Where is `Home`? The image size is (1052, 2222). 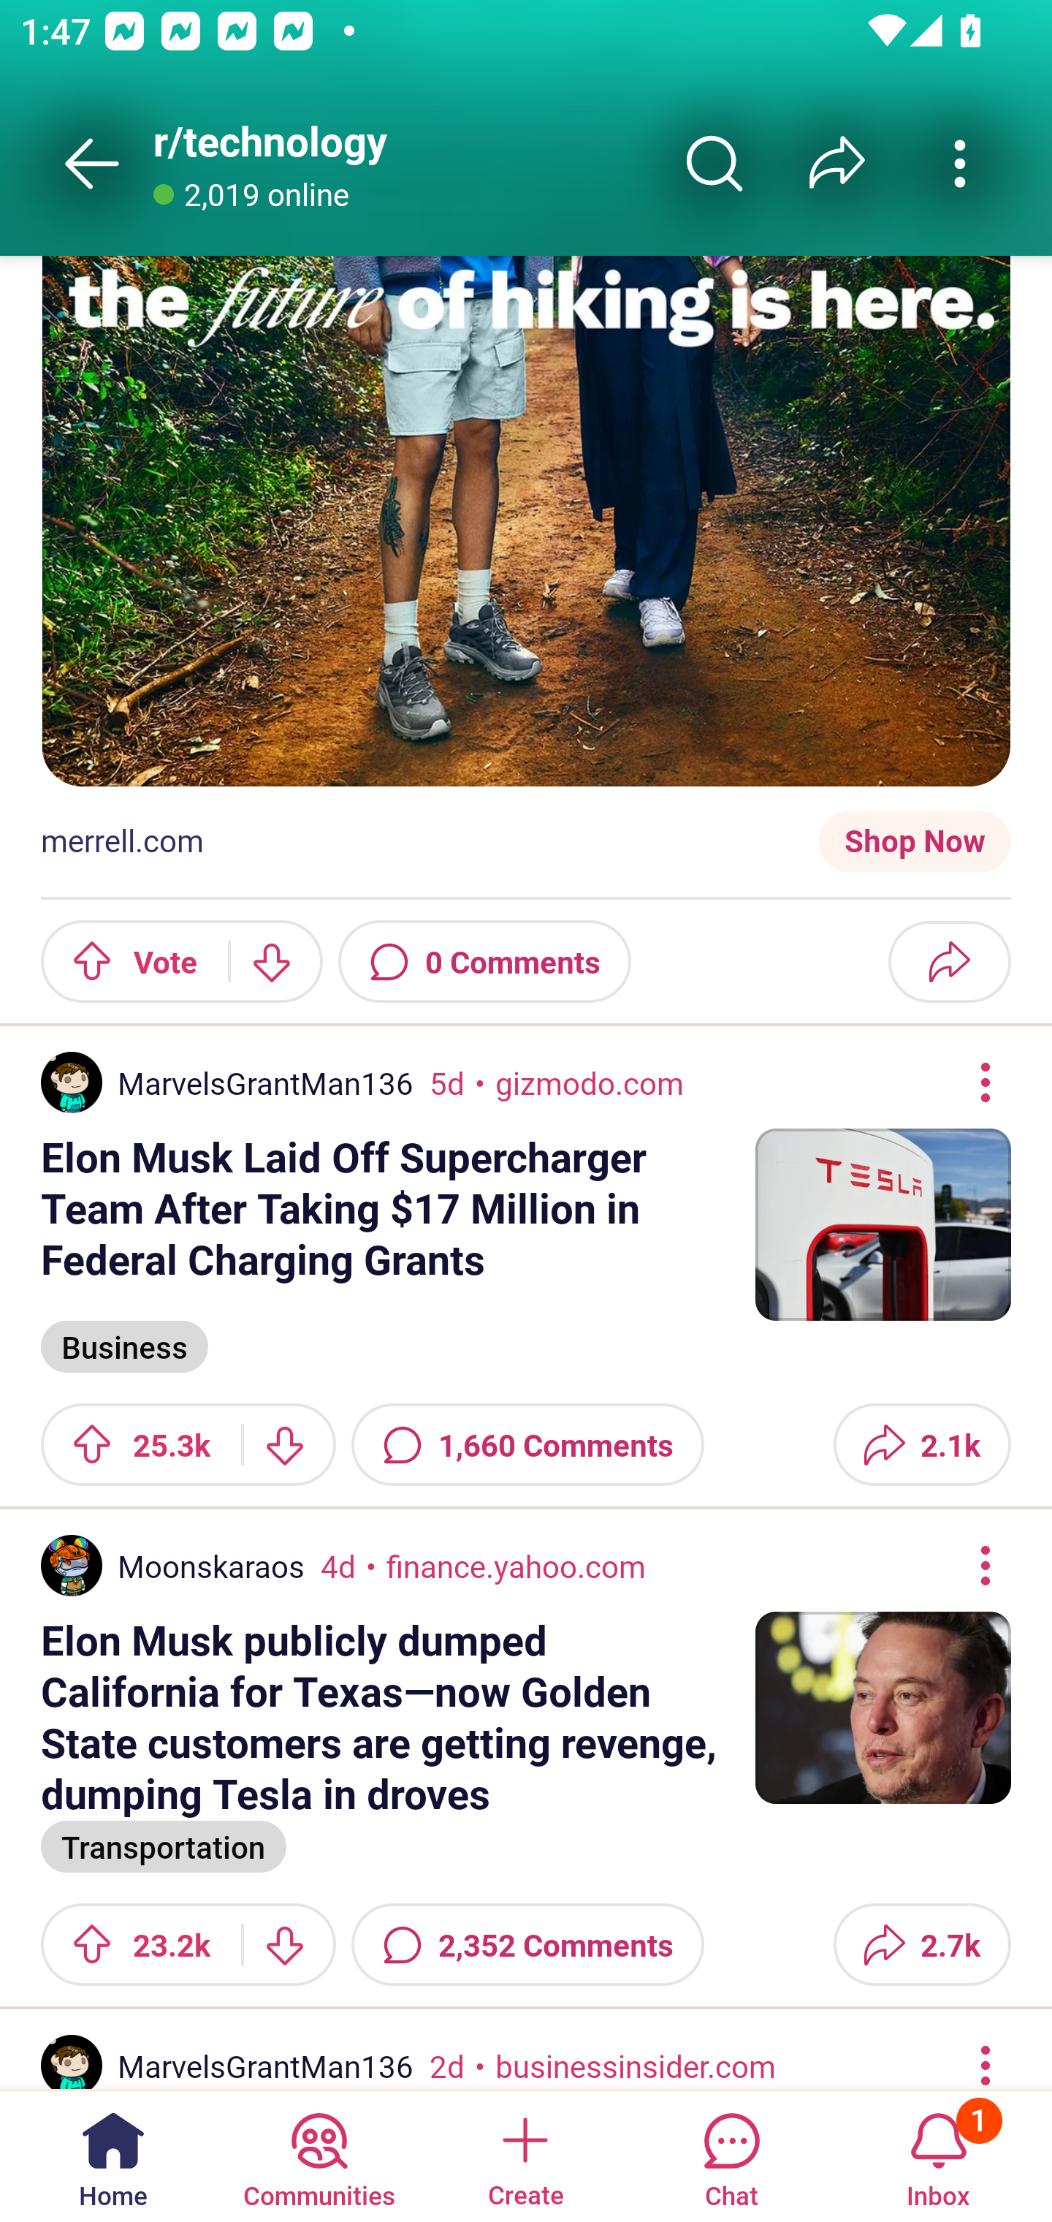
Home is located at coordinates (113, 2155).